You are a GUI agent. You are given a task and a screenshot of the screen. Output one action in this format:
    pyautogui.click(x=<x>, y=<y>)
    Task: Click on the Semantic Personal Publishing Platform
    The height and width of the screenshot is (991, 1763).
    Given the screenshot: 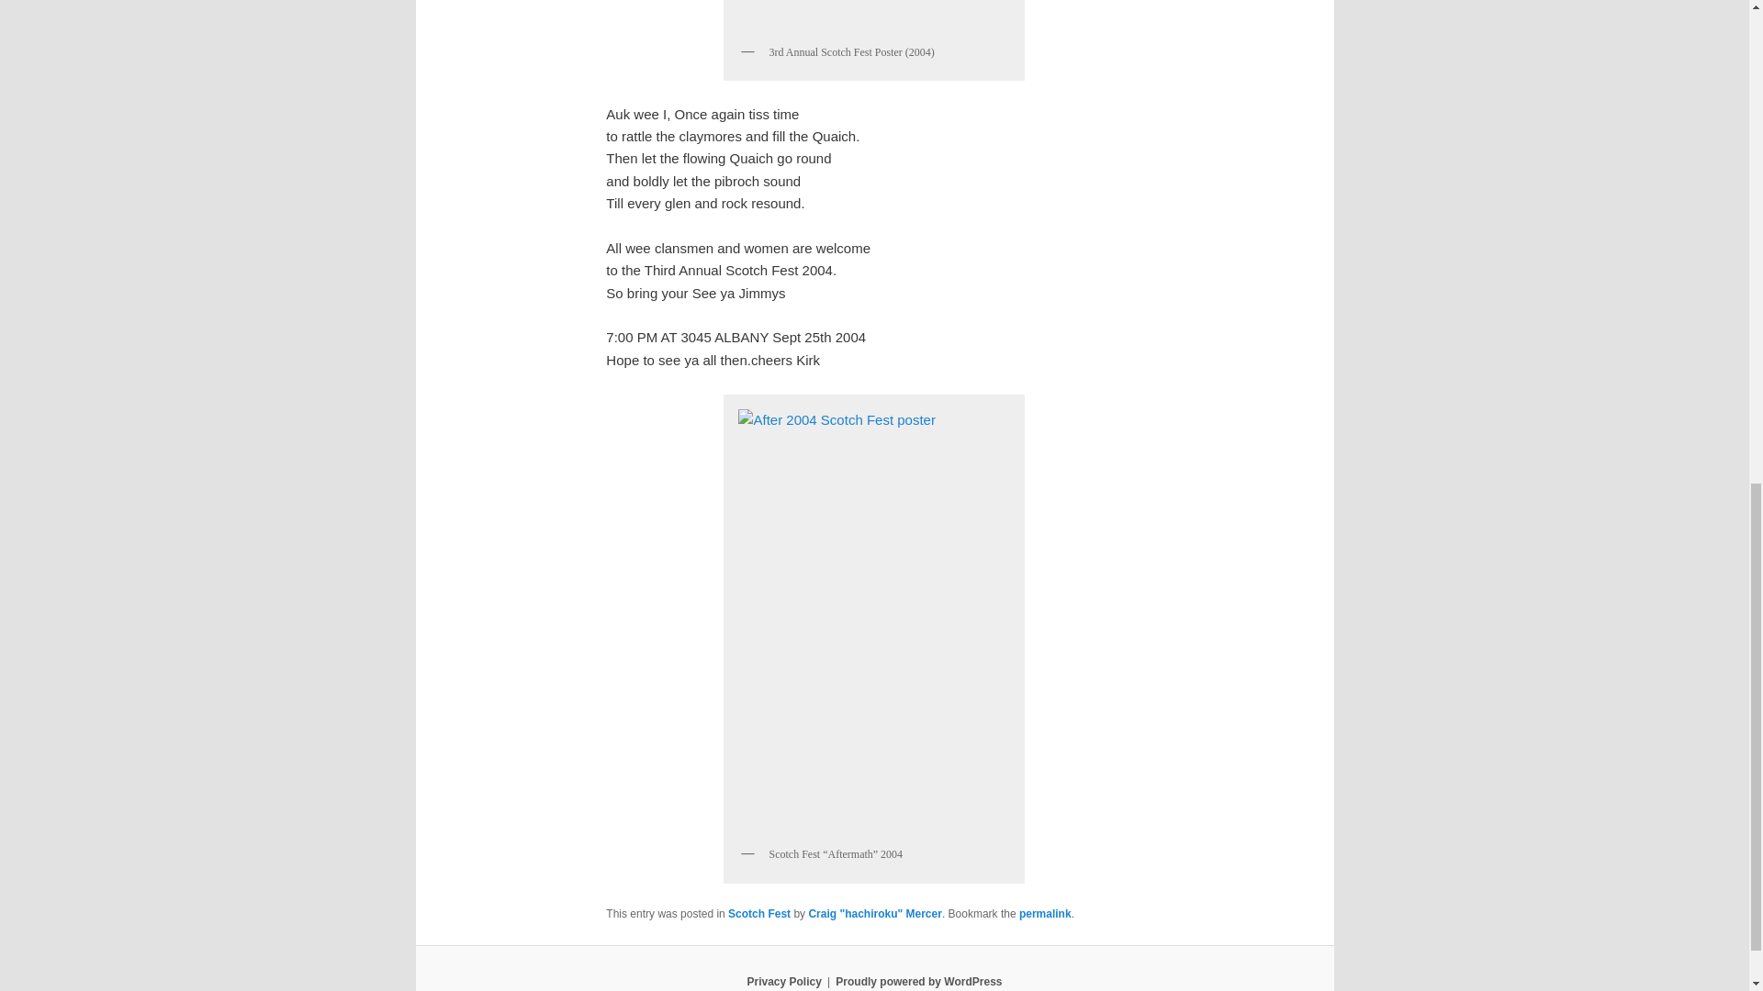 What is the action you would take?
    pyautogui.click(x=918, y=981)
    